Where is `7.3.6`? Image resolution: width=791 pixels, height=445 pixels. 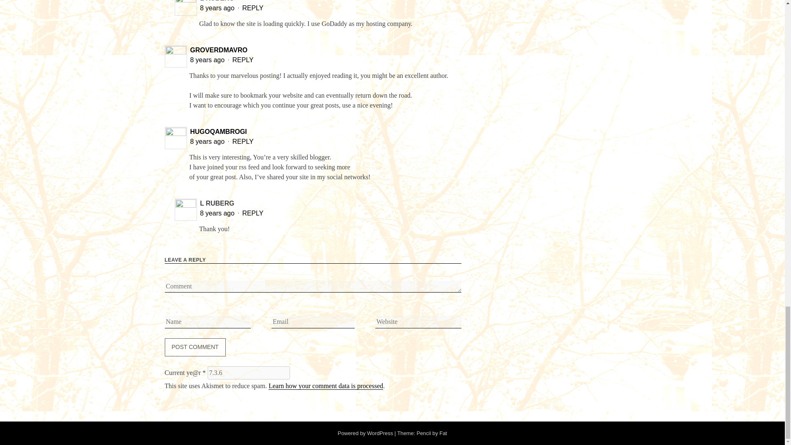 7.3.6 is located at coordinates (249, 372).